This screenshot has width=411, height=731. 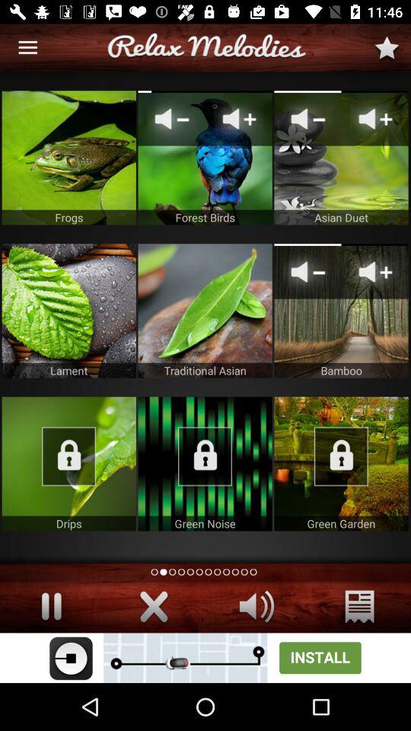 What do you see at coordinates (341, 464) in the screenshot?
I see `click to the app` at bounding box center [341, 464].